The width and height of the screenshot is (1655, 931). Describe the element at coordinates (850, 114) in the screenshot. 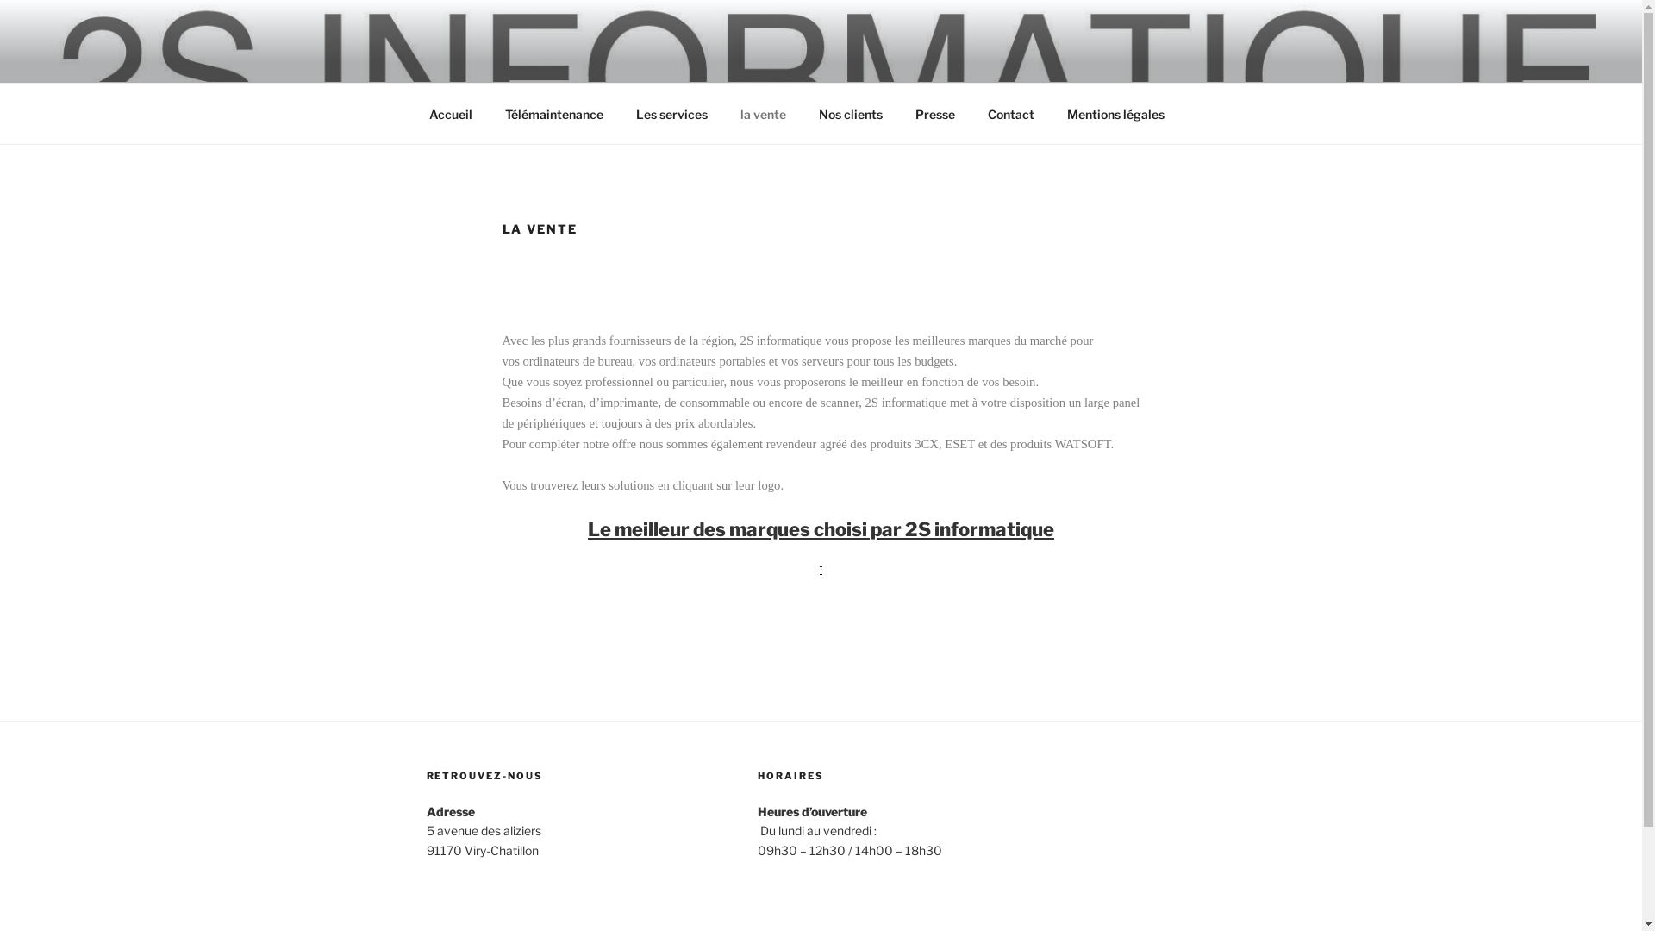

I see `Nos clients` at that location.